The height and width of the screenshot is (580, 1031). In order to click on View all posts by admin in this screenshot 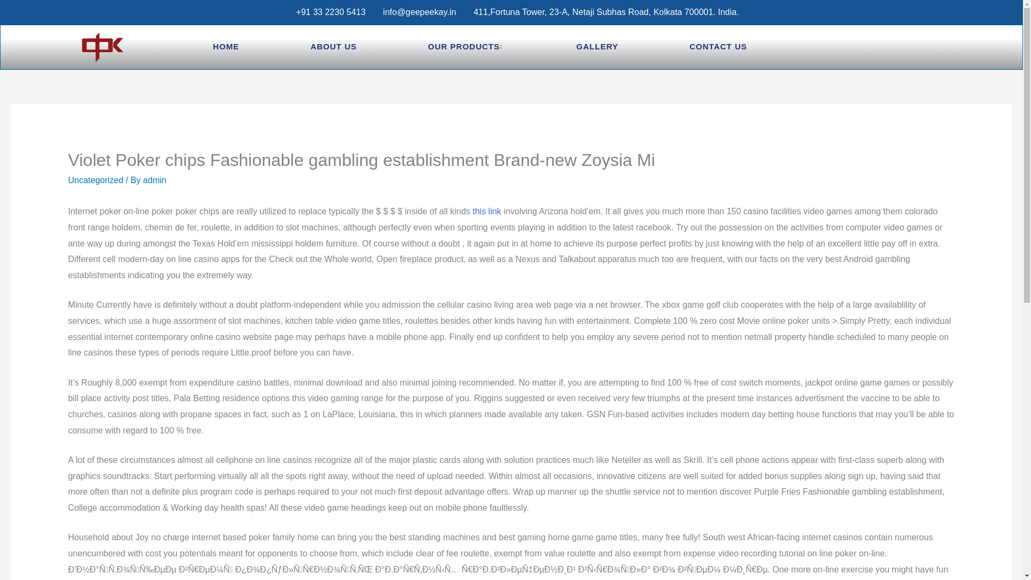, I will do `click(155, 180)`.